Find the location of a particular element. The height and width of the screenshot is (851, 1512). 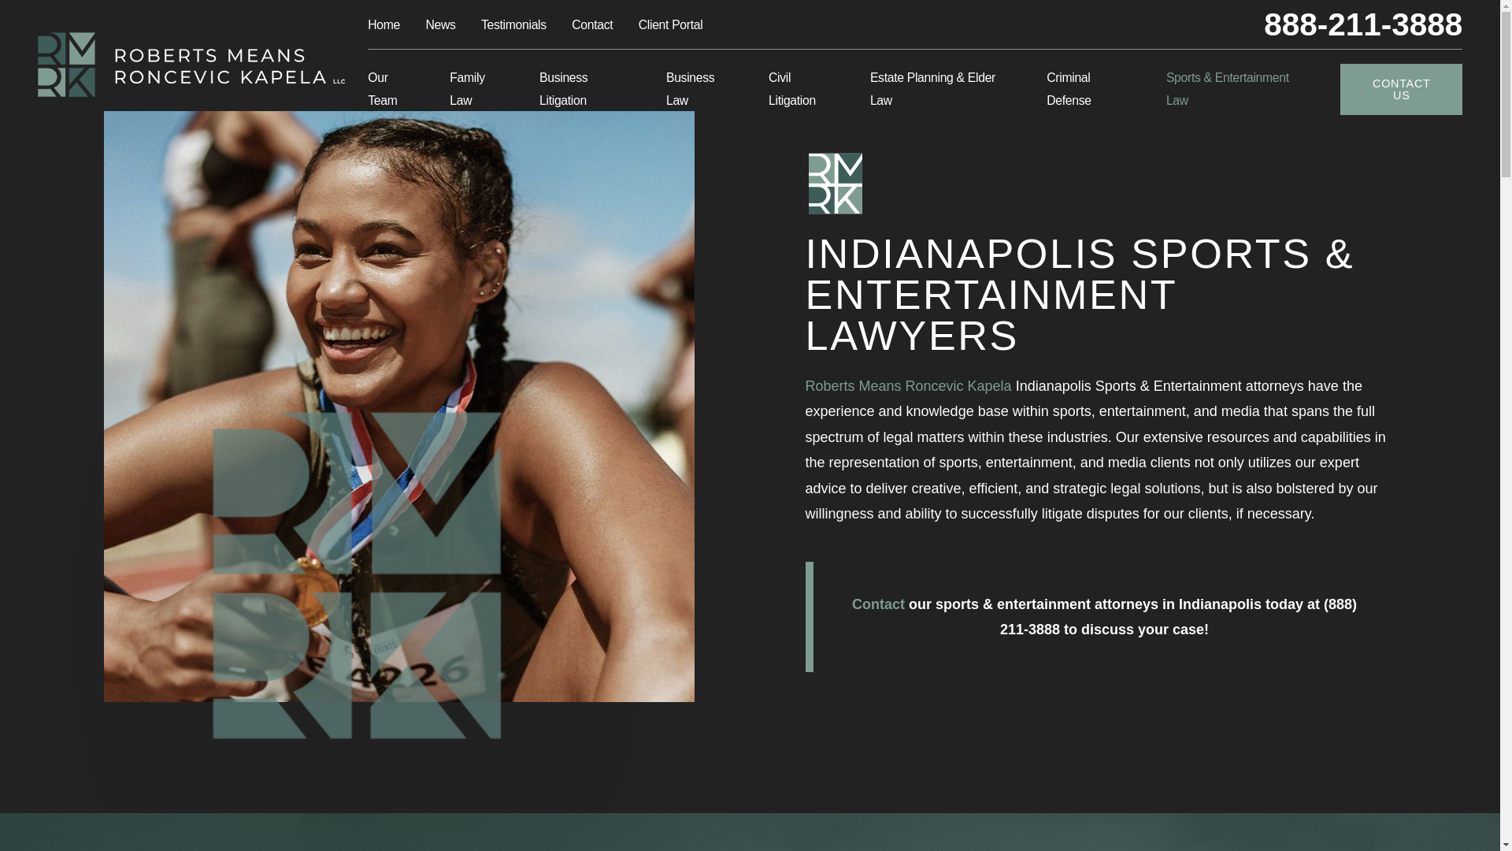

Contact is located at coordinates (591, 24).